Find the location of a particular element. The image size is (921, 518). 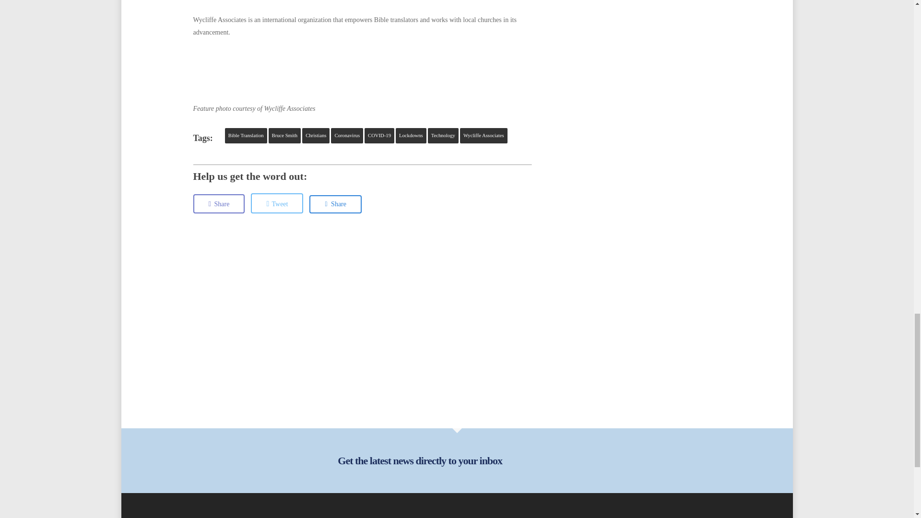

Bible Translation is located at coordinates (246, 135).